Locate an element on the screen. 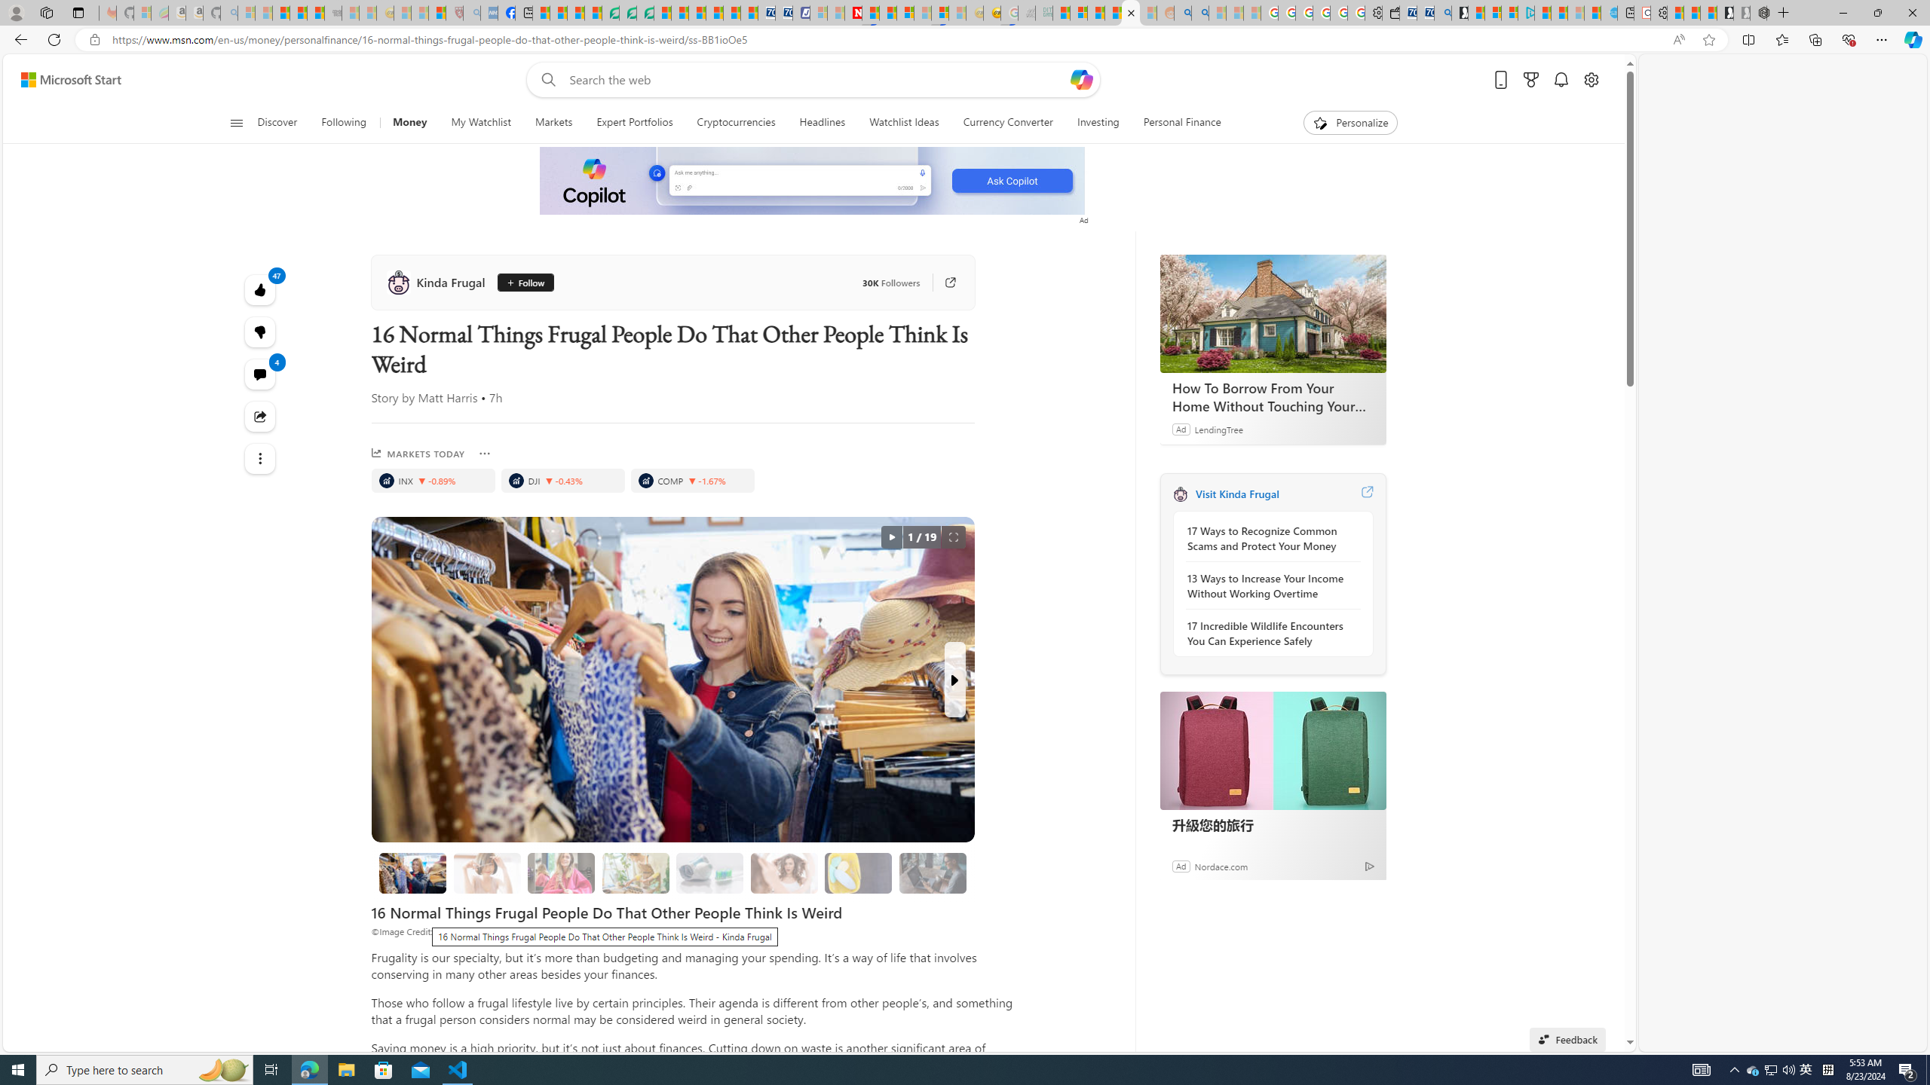 The image size is (1930, 1085). Kinda Frugal is located at coordinates (1179, 494).